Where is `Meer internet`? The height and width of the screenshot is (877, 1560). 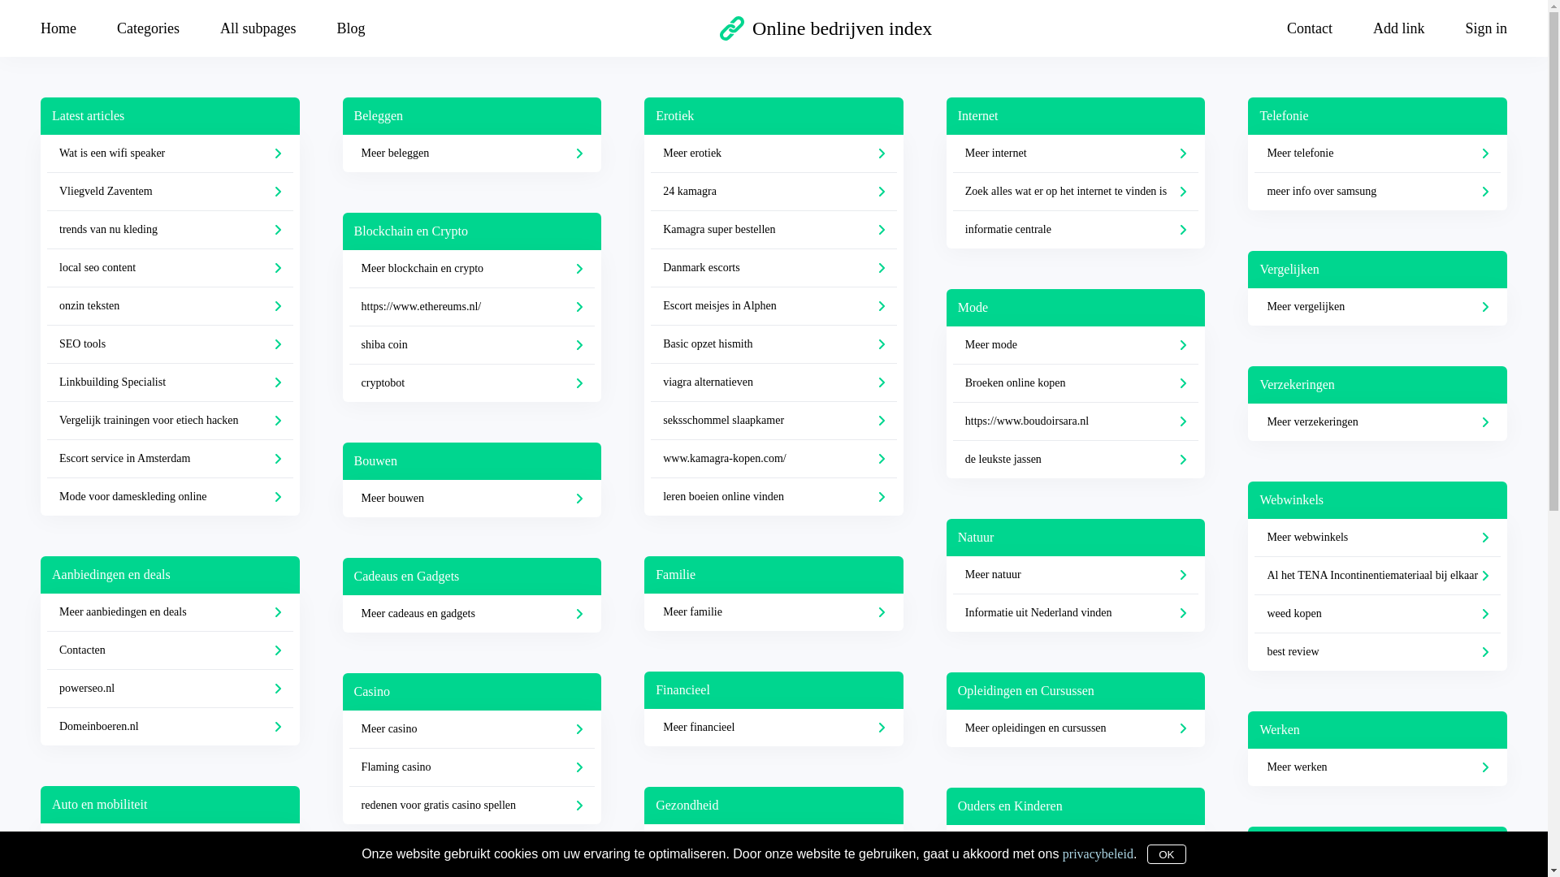
Meer internet is located at coordinates (1076, 154).